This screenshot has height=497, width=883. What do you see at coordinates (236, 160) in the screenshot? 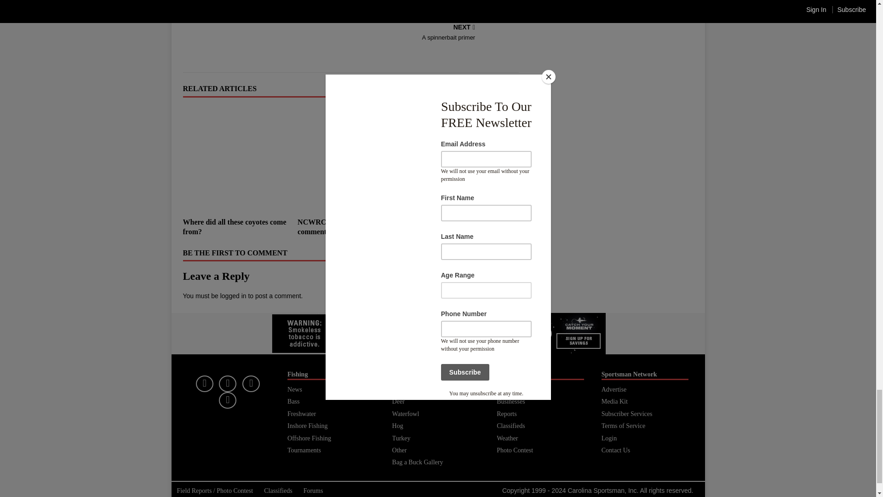
I see `Where did all these coyotes come from?` at bounding box center [236, 160].